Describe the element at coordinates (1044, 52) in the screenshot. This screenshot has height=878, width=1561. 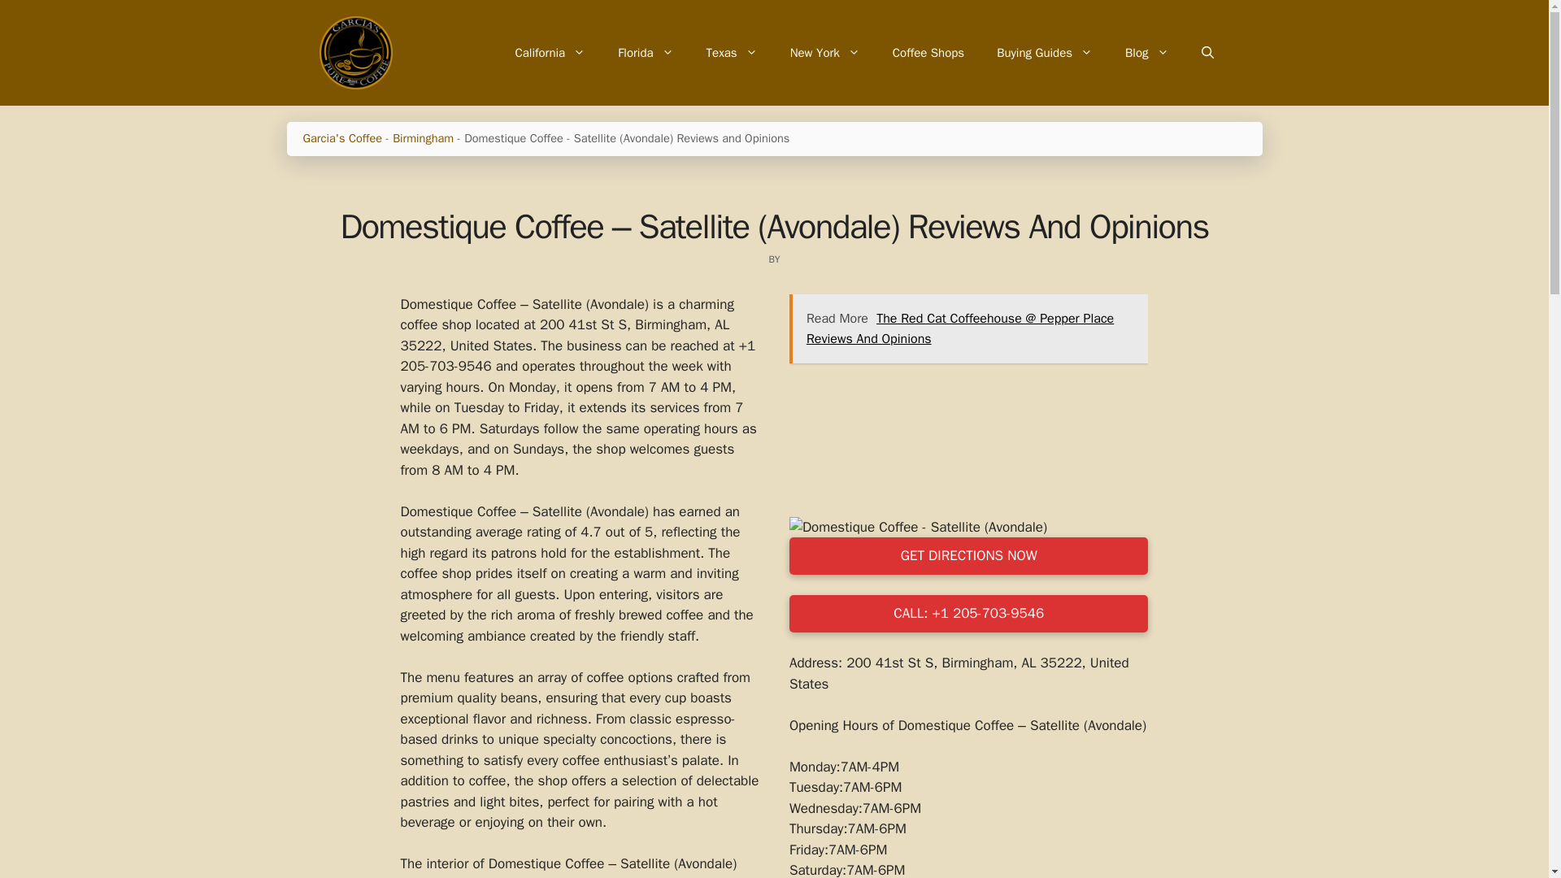
I see `Buying Guides` at that location.